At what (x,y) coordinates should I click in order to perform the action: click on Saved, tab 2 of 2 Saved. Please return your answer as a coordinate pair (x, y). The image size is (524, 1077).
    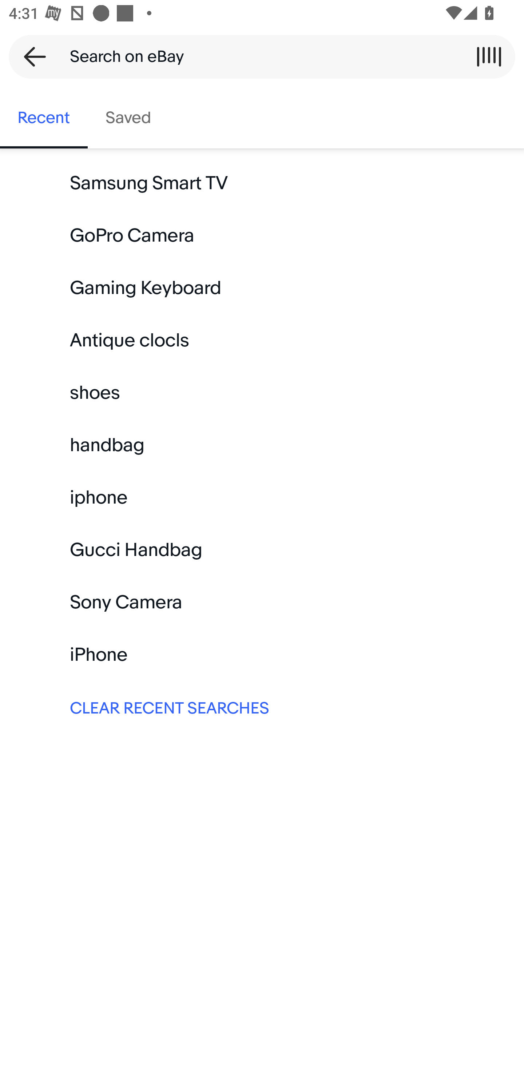
    Looking at the image, I should click on (128, 118).